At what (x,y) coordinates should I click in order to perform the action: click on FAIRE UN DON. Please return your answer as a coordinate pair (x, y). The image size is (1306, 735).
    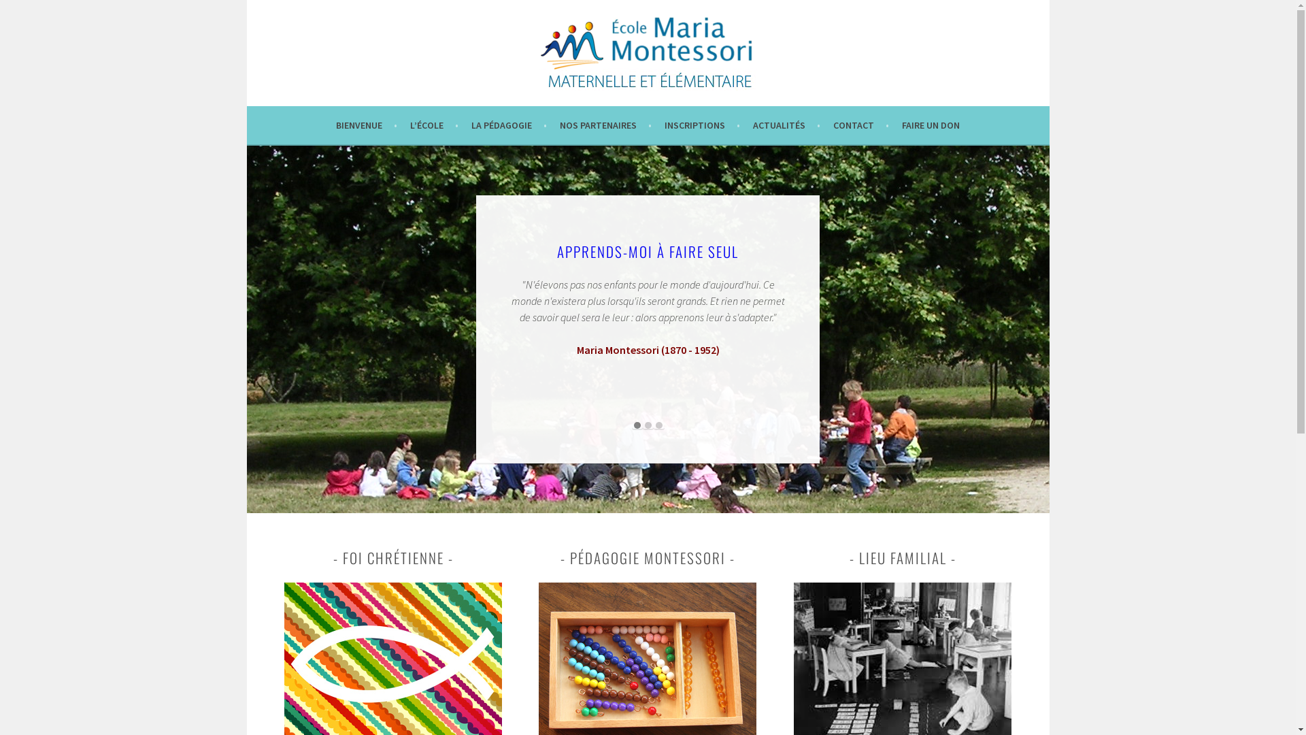
    Looking at the image, I should click on (931, 125).